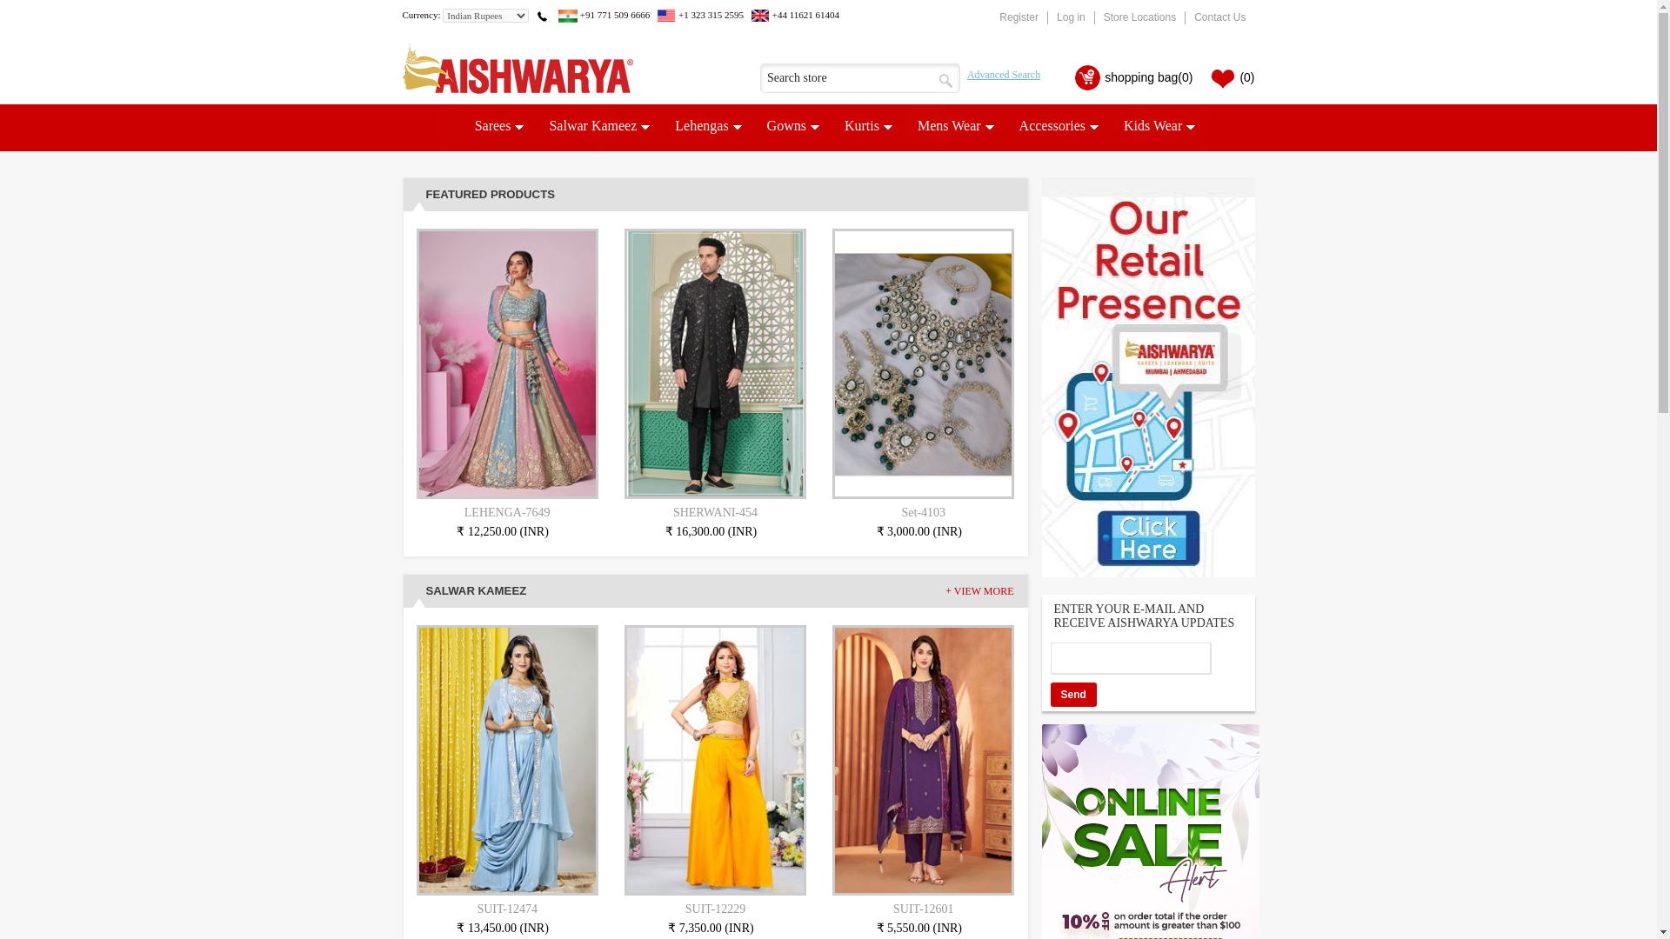  I want to click on Log in, so click(1072, 17).